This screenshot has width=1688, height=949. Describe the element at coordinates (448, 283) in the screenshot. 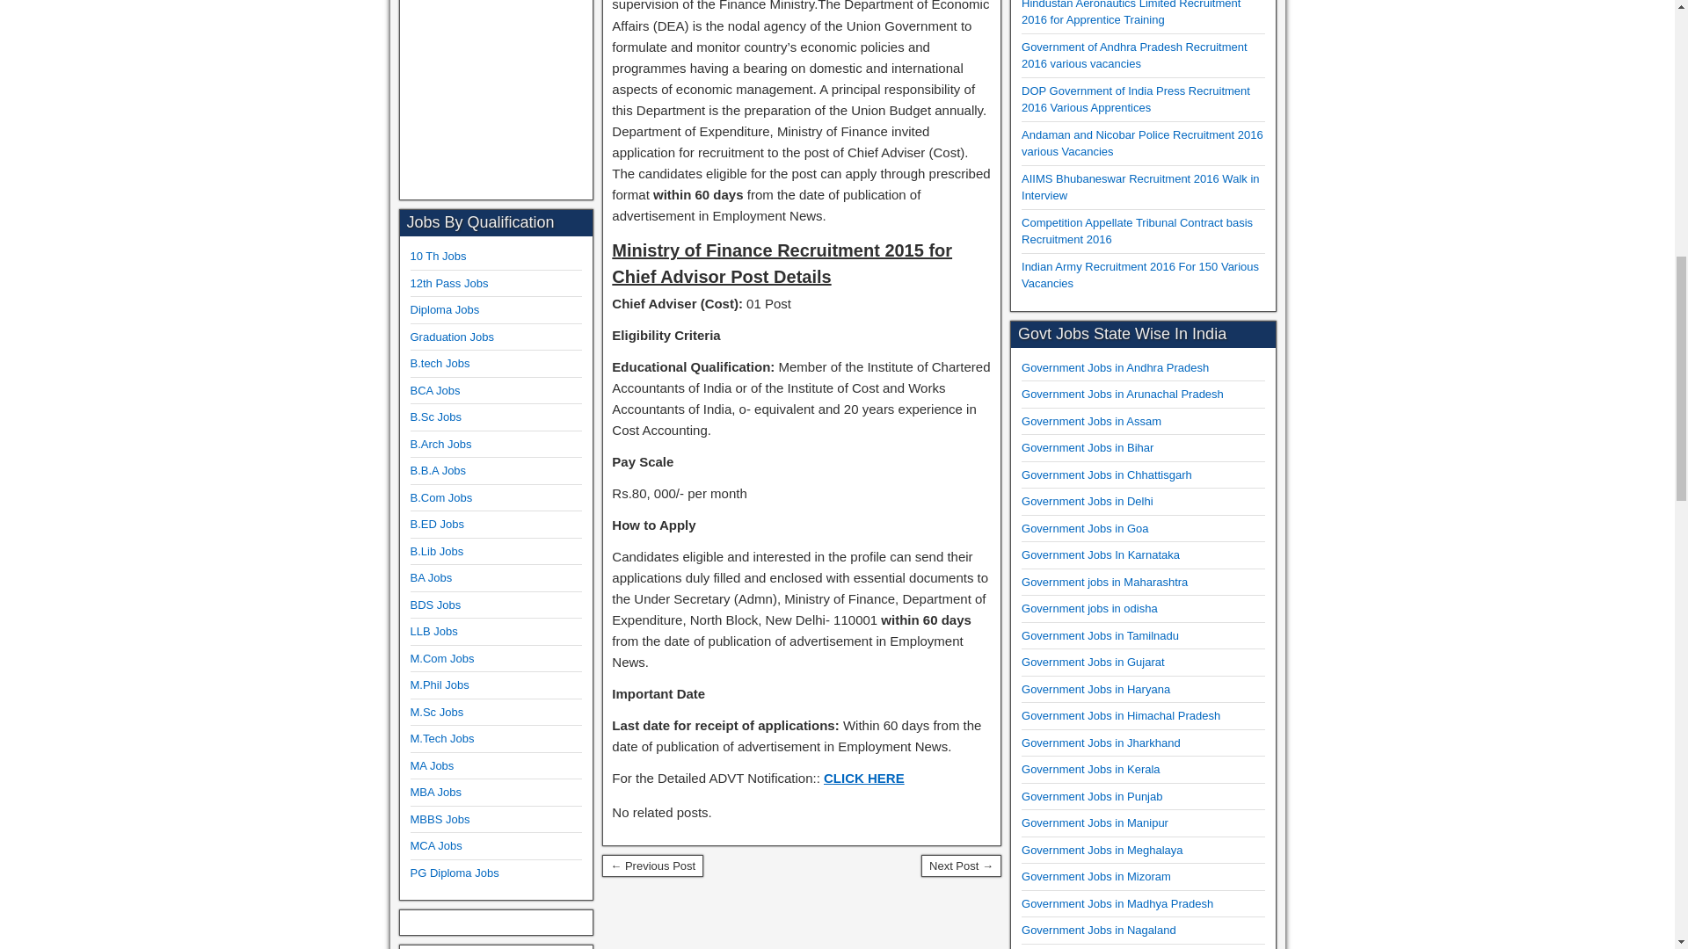

I see `12th Pass Jobs` at that location.